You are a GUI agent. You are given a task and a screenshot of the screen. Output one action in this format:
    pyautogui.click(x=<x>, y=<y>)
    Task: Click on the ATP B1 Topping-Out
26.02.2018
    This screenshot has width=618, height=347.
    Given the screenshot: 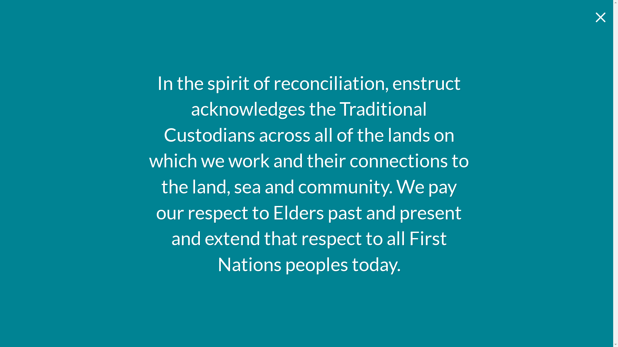 What is the action you would take?
    pyautogui.click(x=390, y=244)
    